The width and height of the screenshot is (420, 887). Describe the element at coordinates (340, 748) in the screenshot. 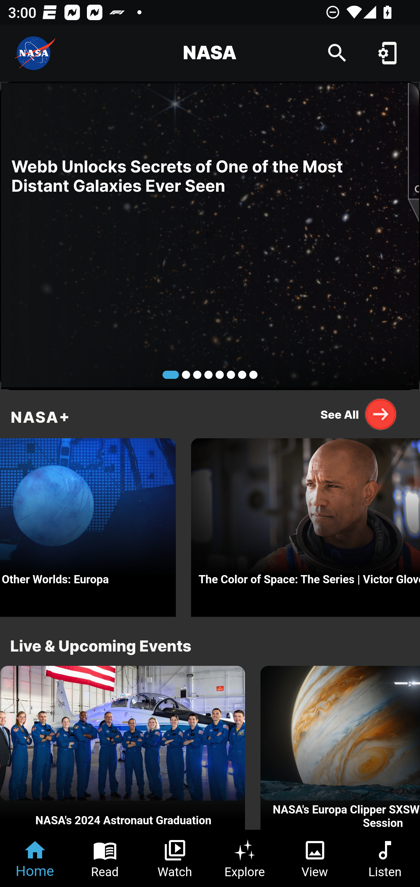

I see `NASA's Europa Clipper SXSW 2024 Opening Session` at that location.